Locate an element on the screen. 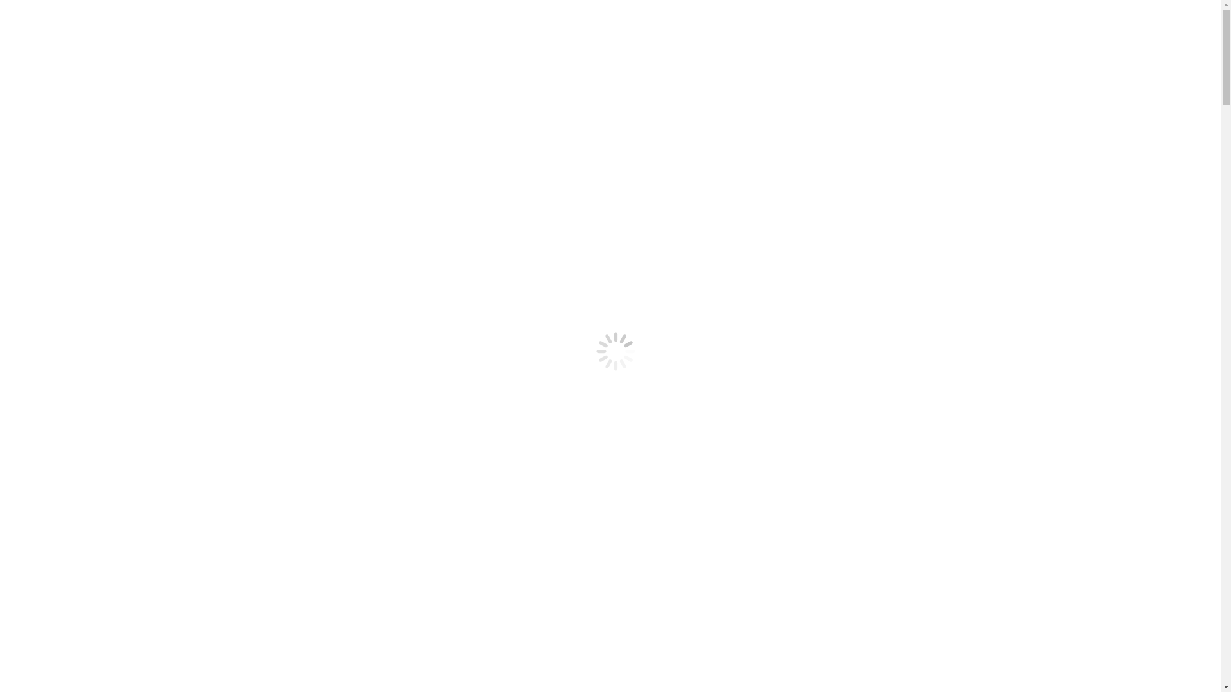 The height and width of the screenshot is (692, 1231). Healing is located at coordinates (73, 452).